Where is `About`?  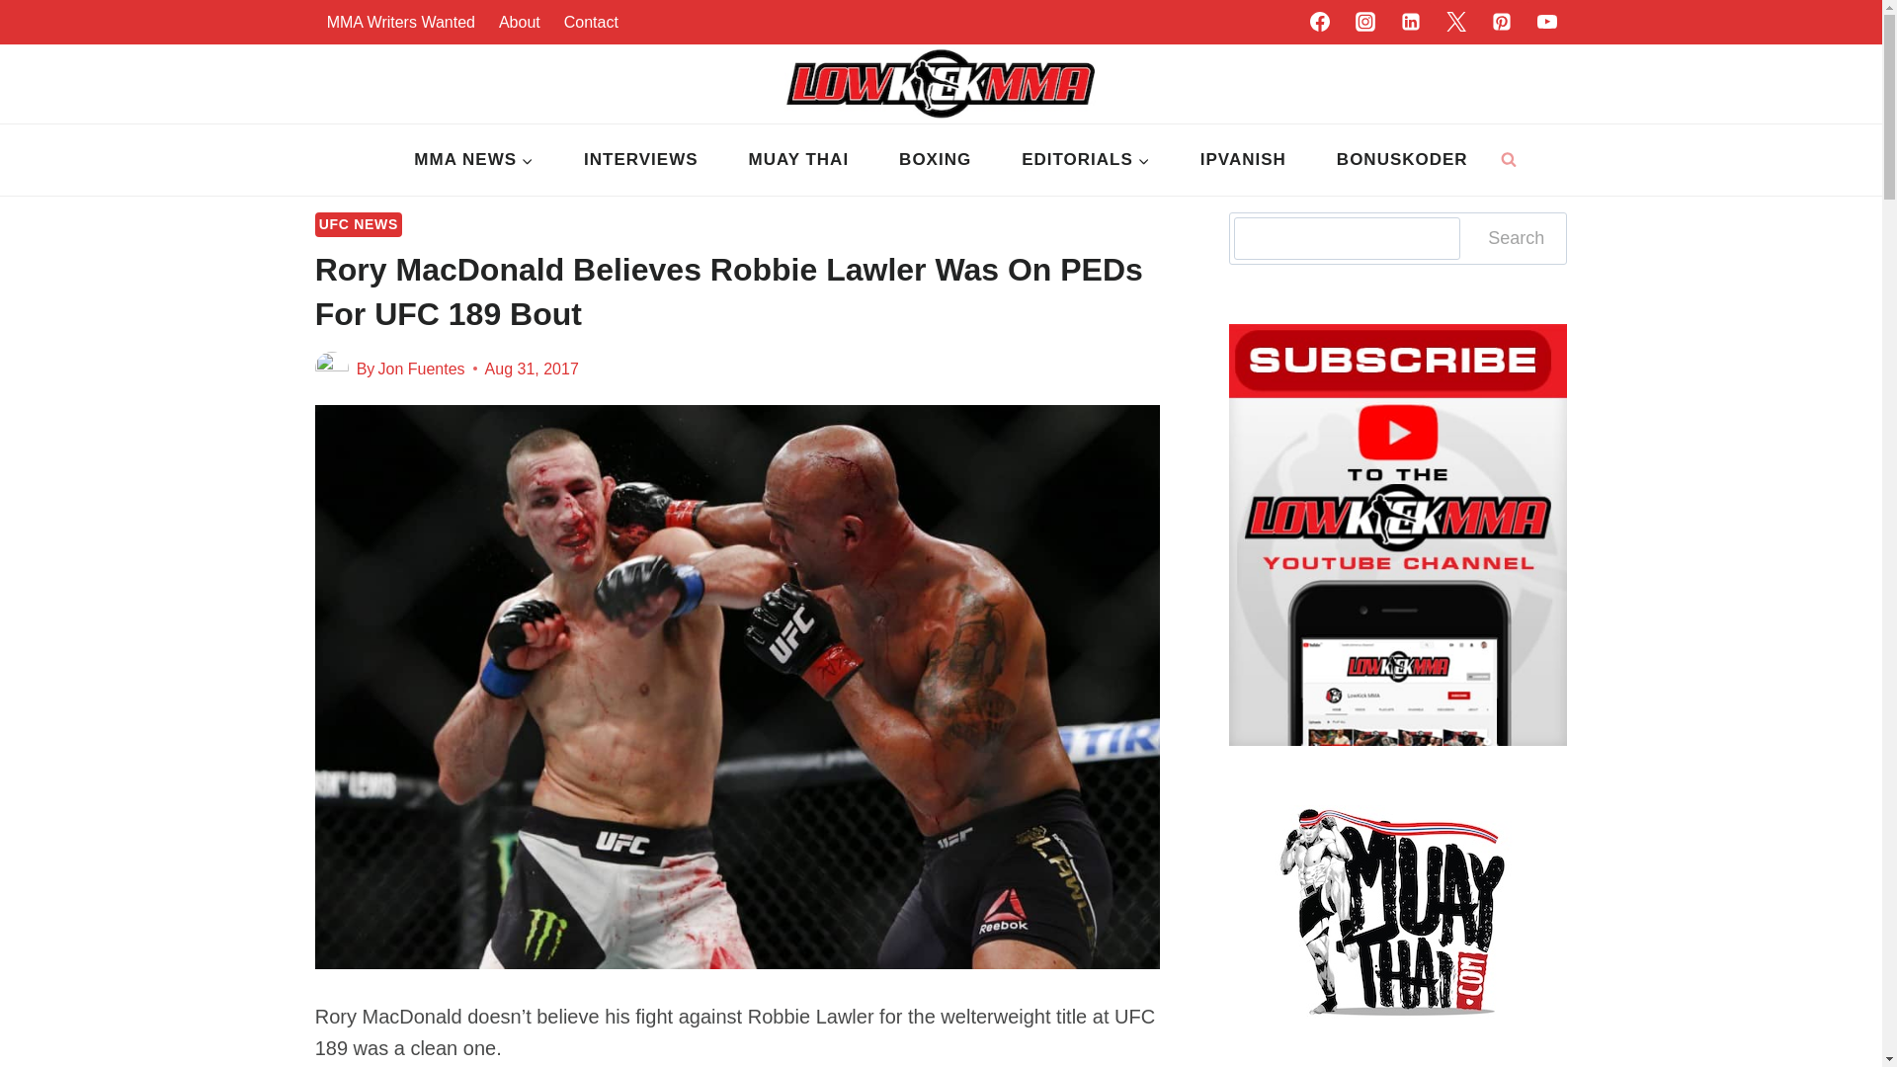 About is located at coordinates (520, 22).